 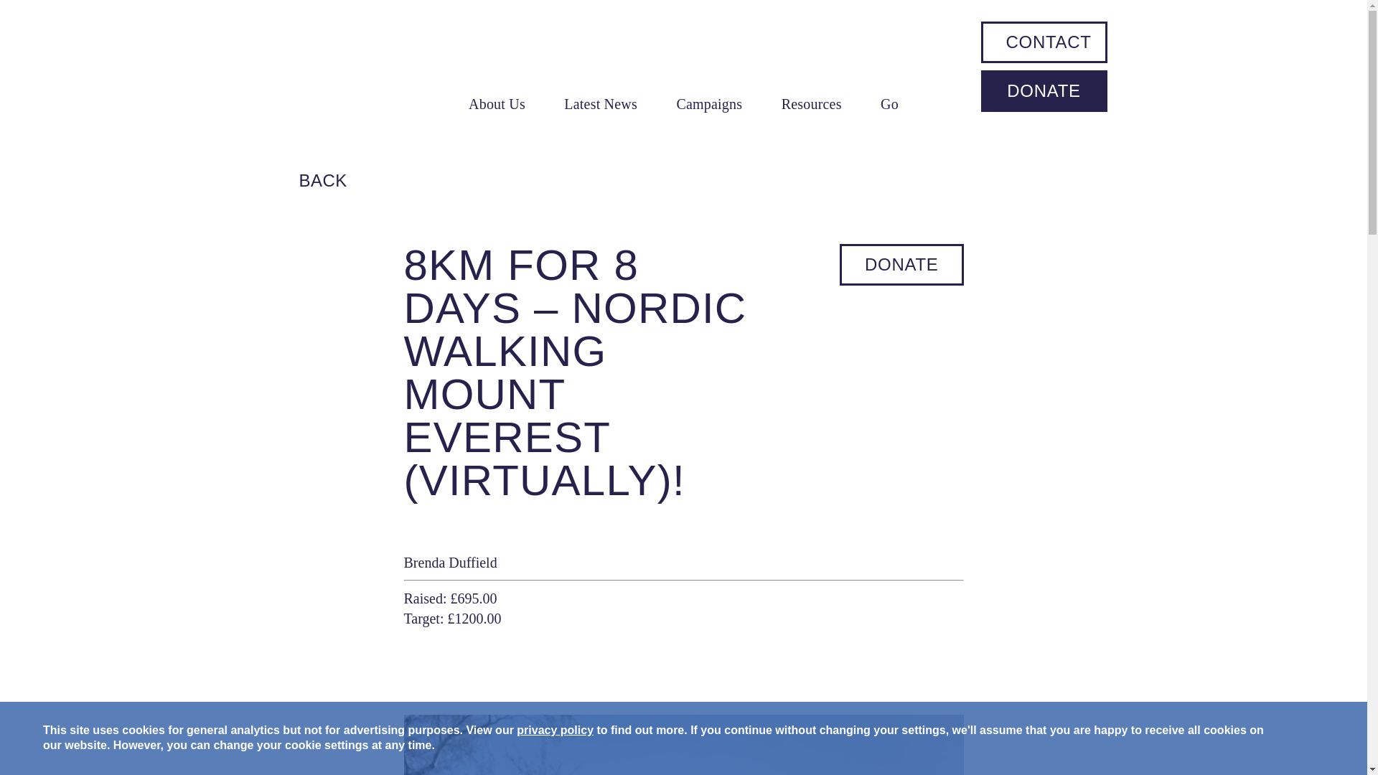 What do you see at coordinates (497, 103) in the screenshot?
I see `About Us` at bounding box center [497, 103].